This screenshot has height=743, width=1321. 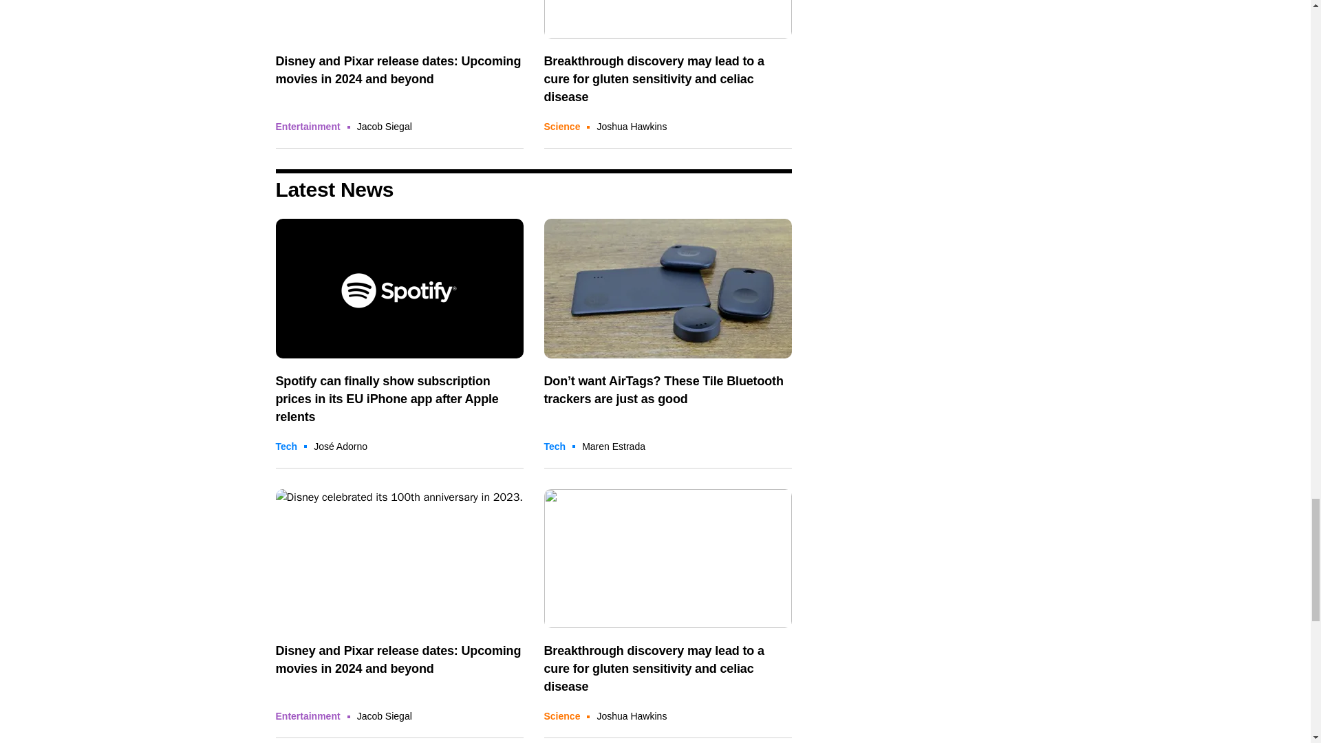 I want to click on Posts by Joshua Hawkins, so click(x=632, y=127).